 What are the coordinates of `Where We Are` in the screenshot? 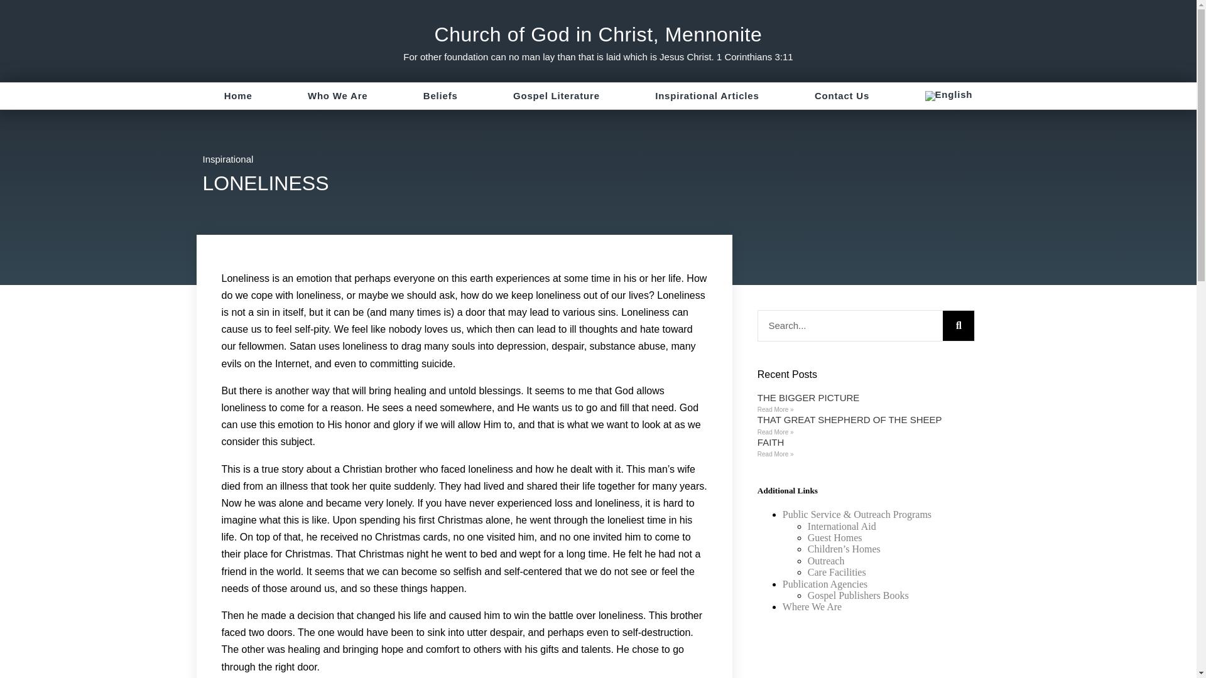 It's located at (812, 606).